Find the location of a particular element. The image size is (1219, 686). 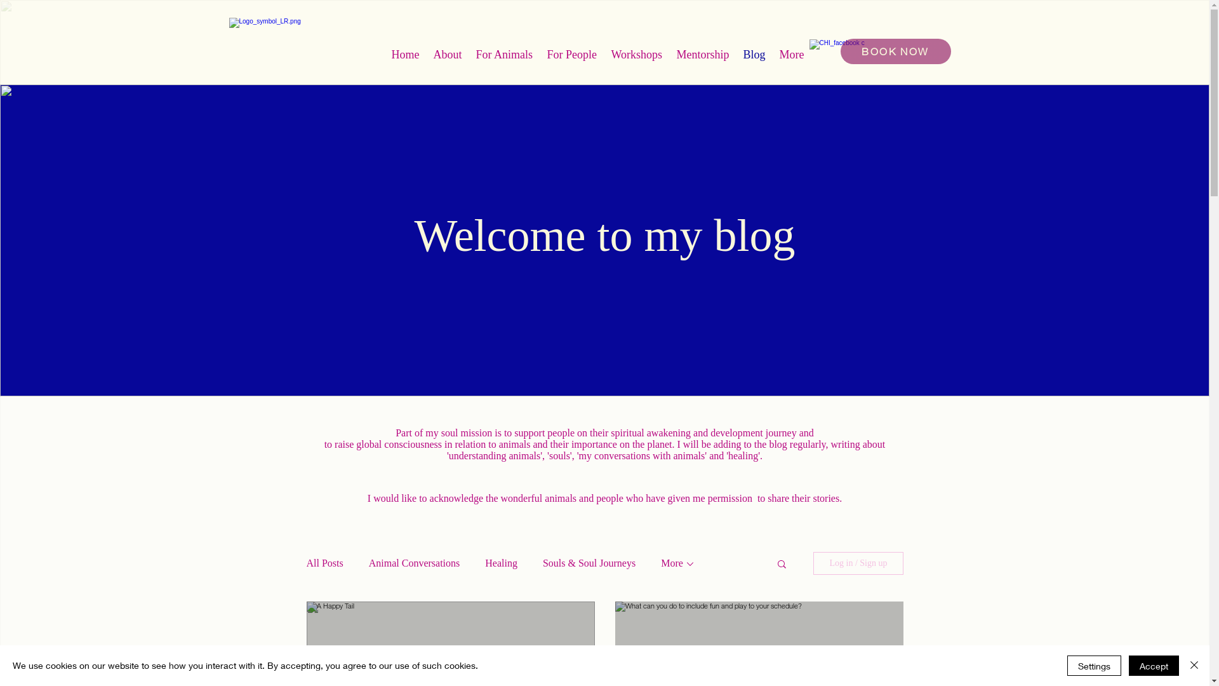

BOOK NOW is located at coordinates (896, 51).